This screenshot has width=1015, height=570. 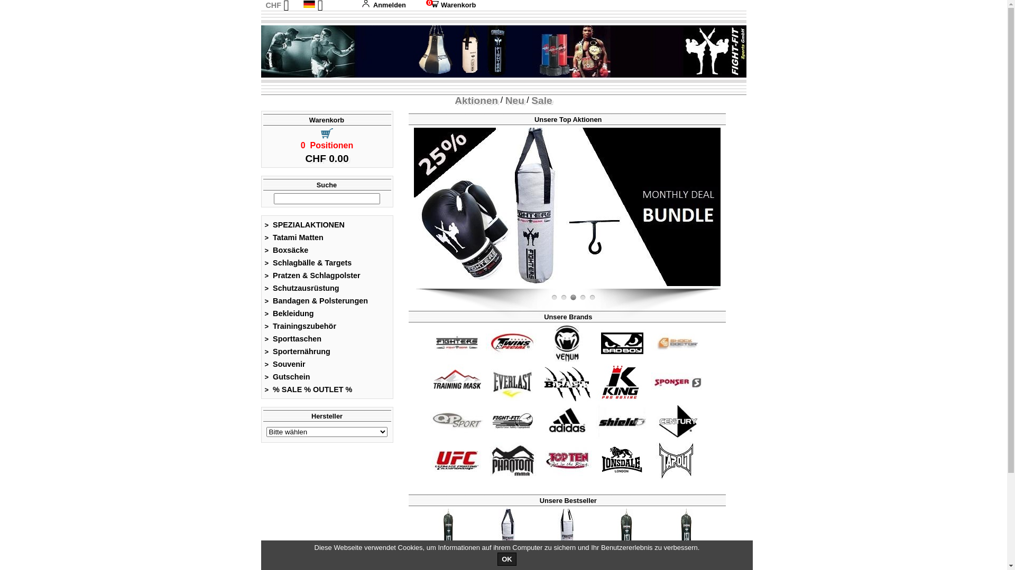 What do you see at coordinates (322, 38) in the screenshot?
I see `Italiano` at bounding box center [322, 38].